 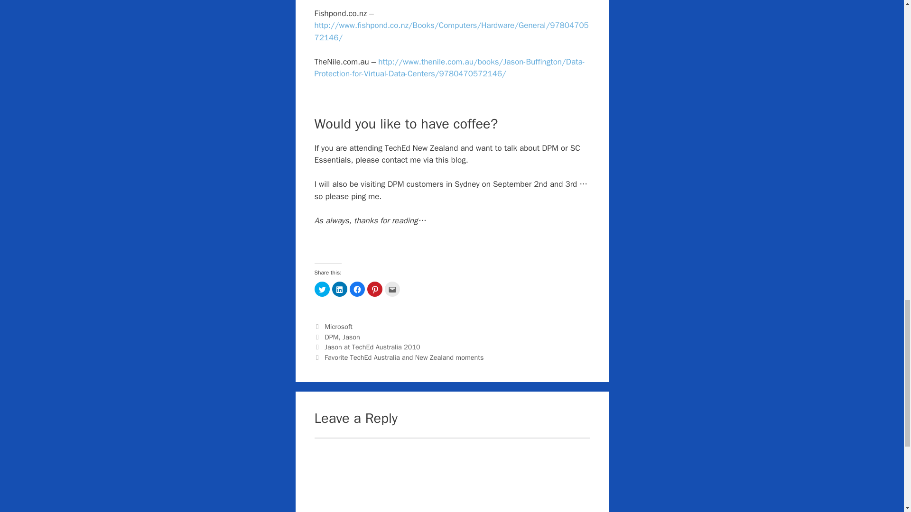 I want to click on Click to share on Facebook, so click(x=357, y=289).